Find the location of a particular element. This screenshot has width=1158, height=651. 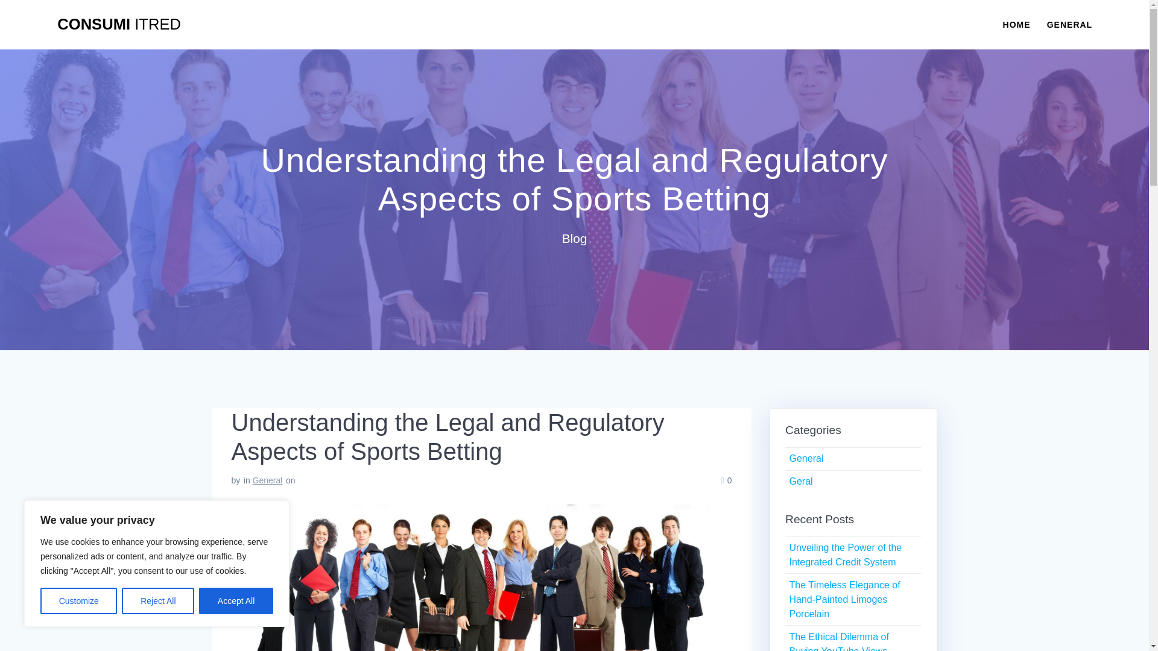

GENERAL is located at coordinates (1069, 24).